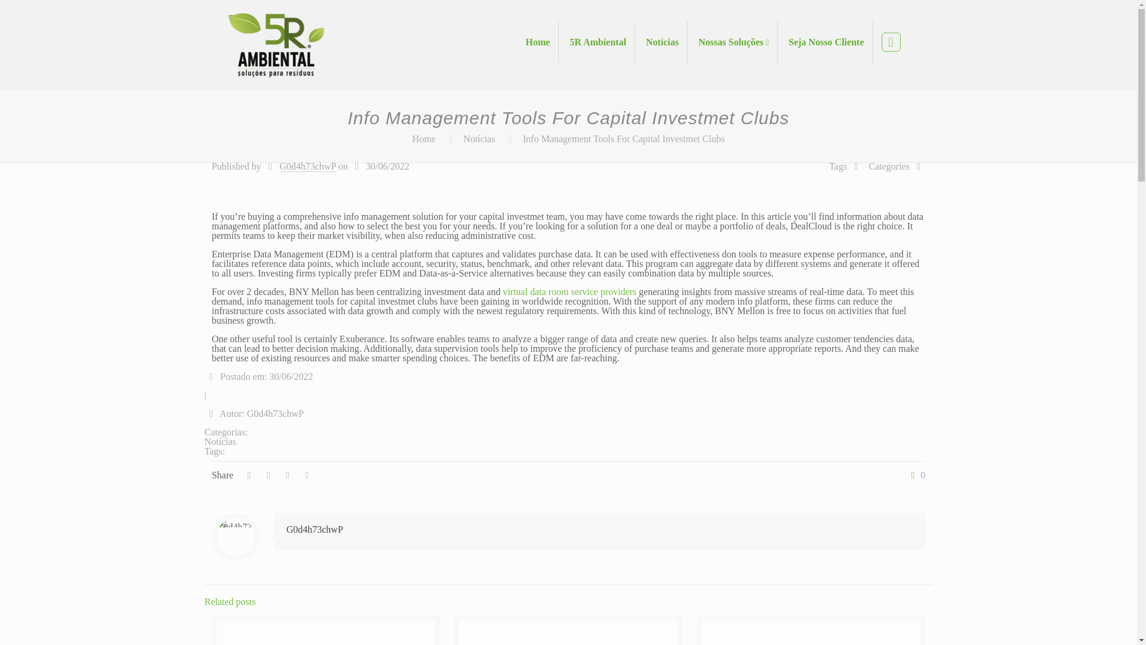 Image resolution: width=1146 pixels, height=645 pixels. I want to click on 5R Ambiental, so click(598, 42).